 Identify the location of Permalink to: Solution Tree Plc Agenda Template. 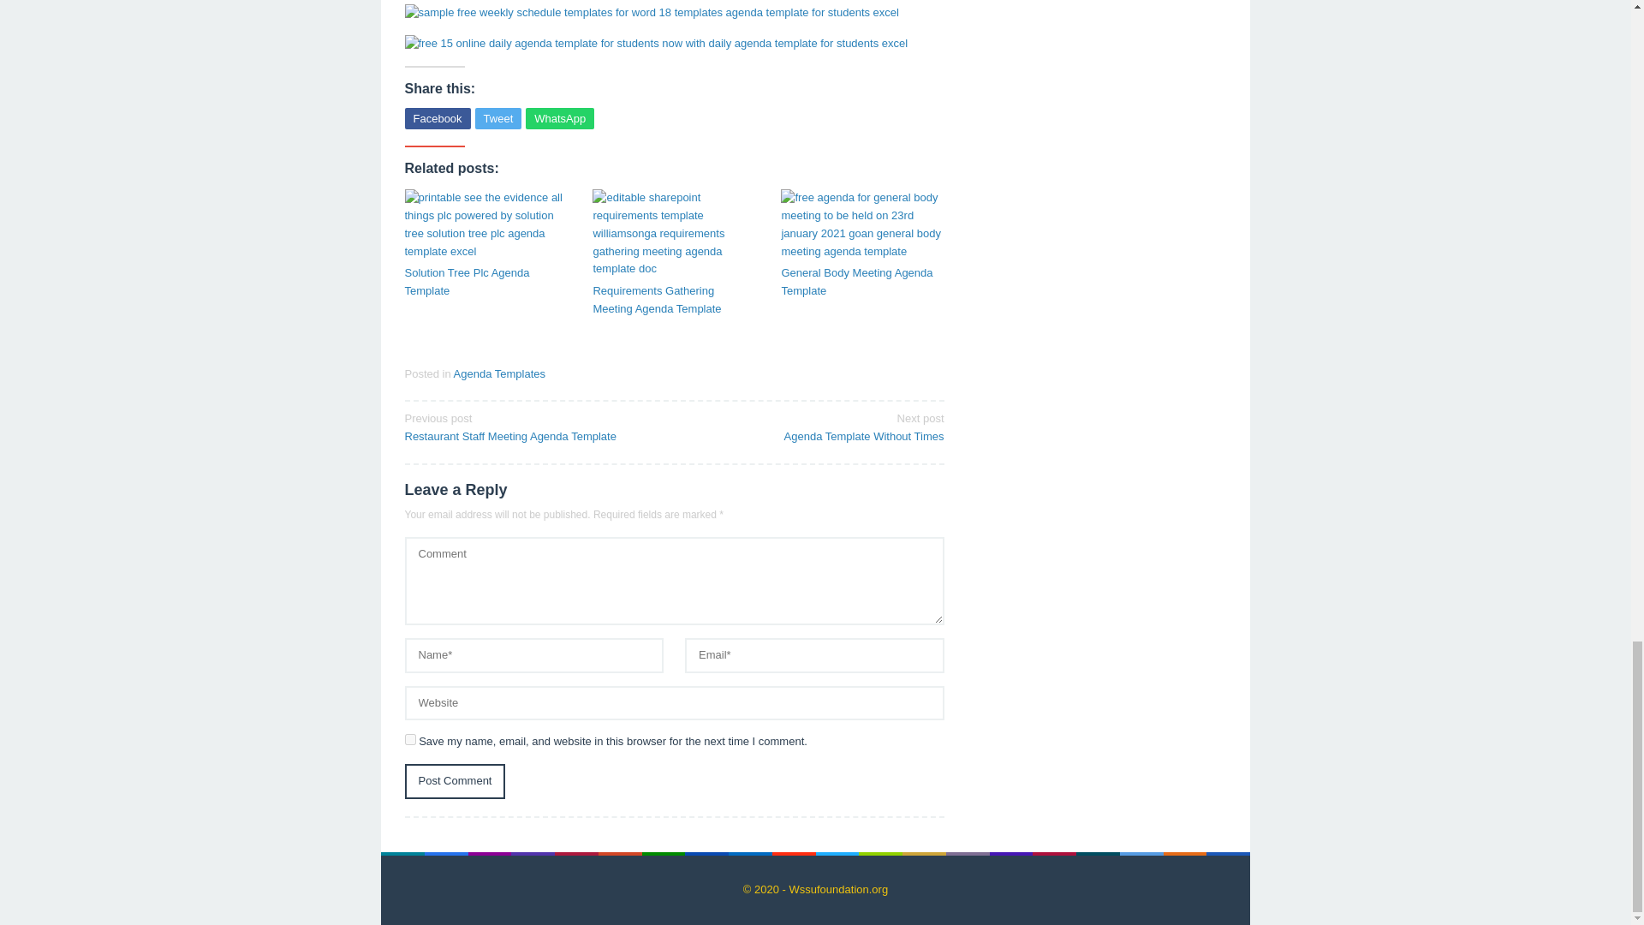
(533, 427).